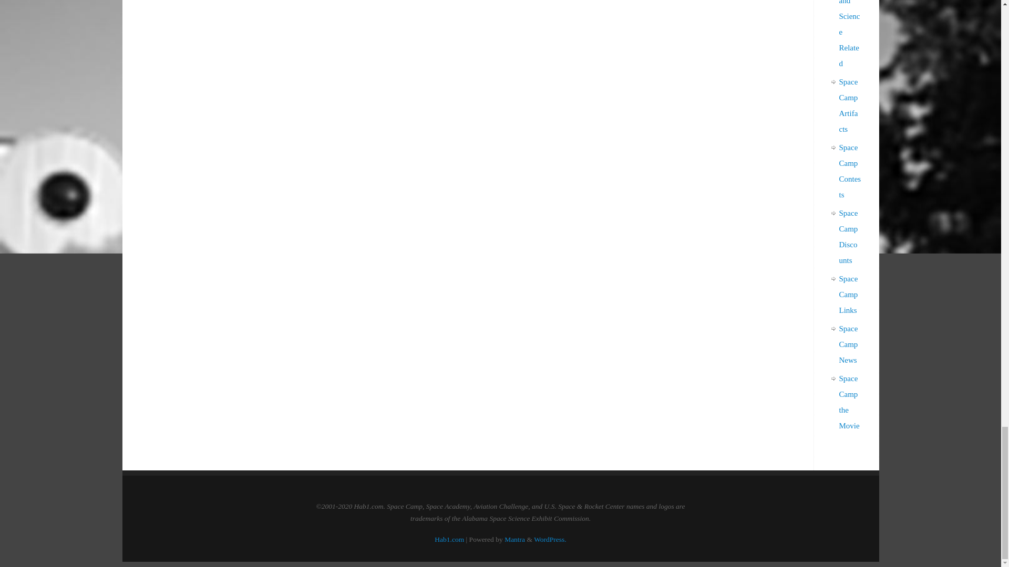 This screenshot has height=567, width=1009. What do you see at coordinates (449, 539) in the screenshot?
I see `Hab1.com` at bounding box center [449, 539].